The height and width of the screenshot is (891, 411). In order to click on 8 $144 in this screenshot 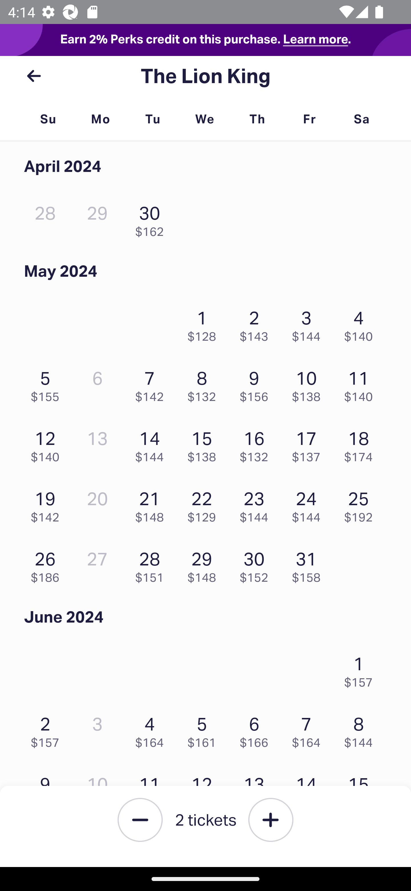, I will do `click(361, 729)`.